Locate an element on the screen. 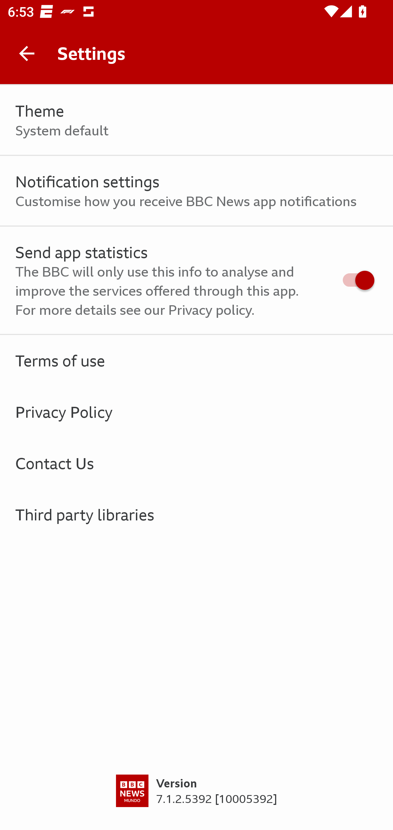 This screenshot has width=393, height=830. Version 7.1.2.5392 [10005392] is located at coordinates (196, 802).